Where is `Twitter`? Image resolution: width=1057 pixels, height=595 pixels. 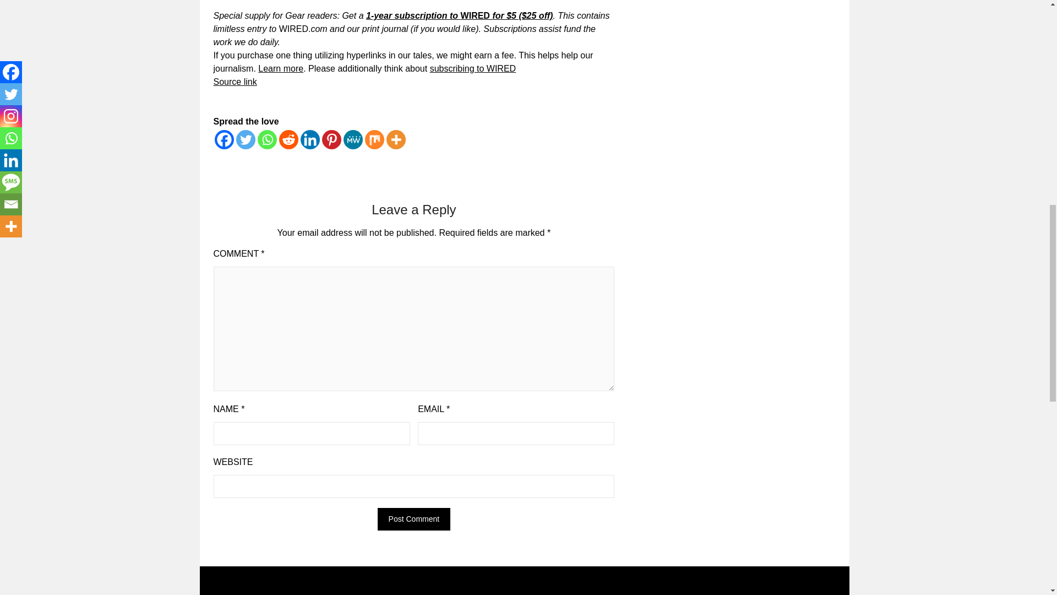 Twitter is located at coordinates (245, 140).